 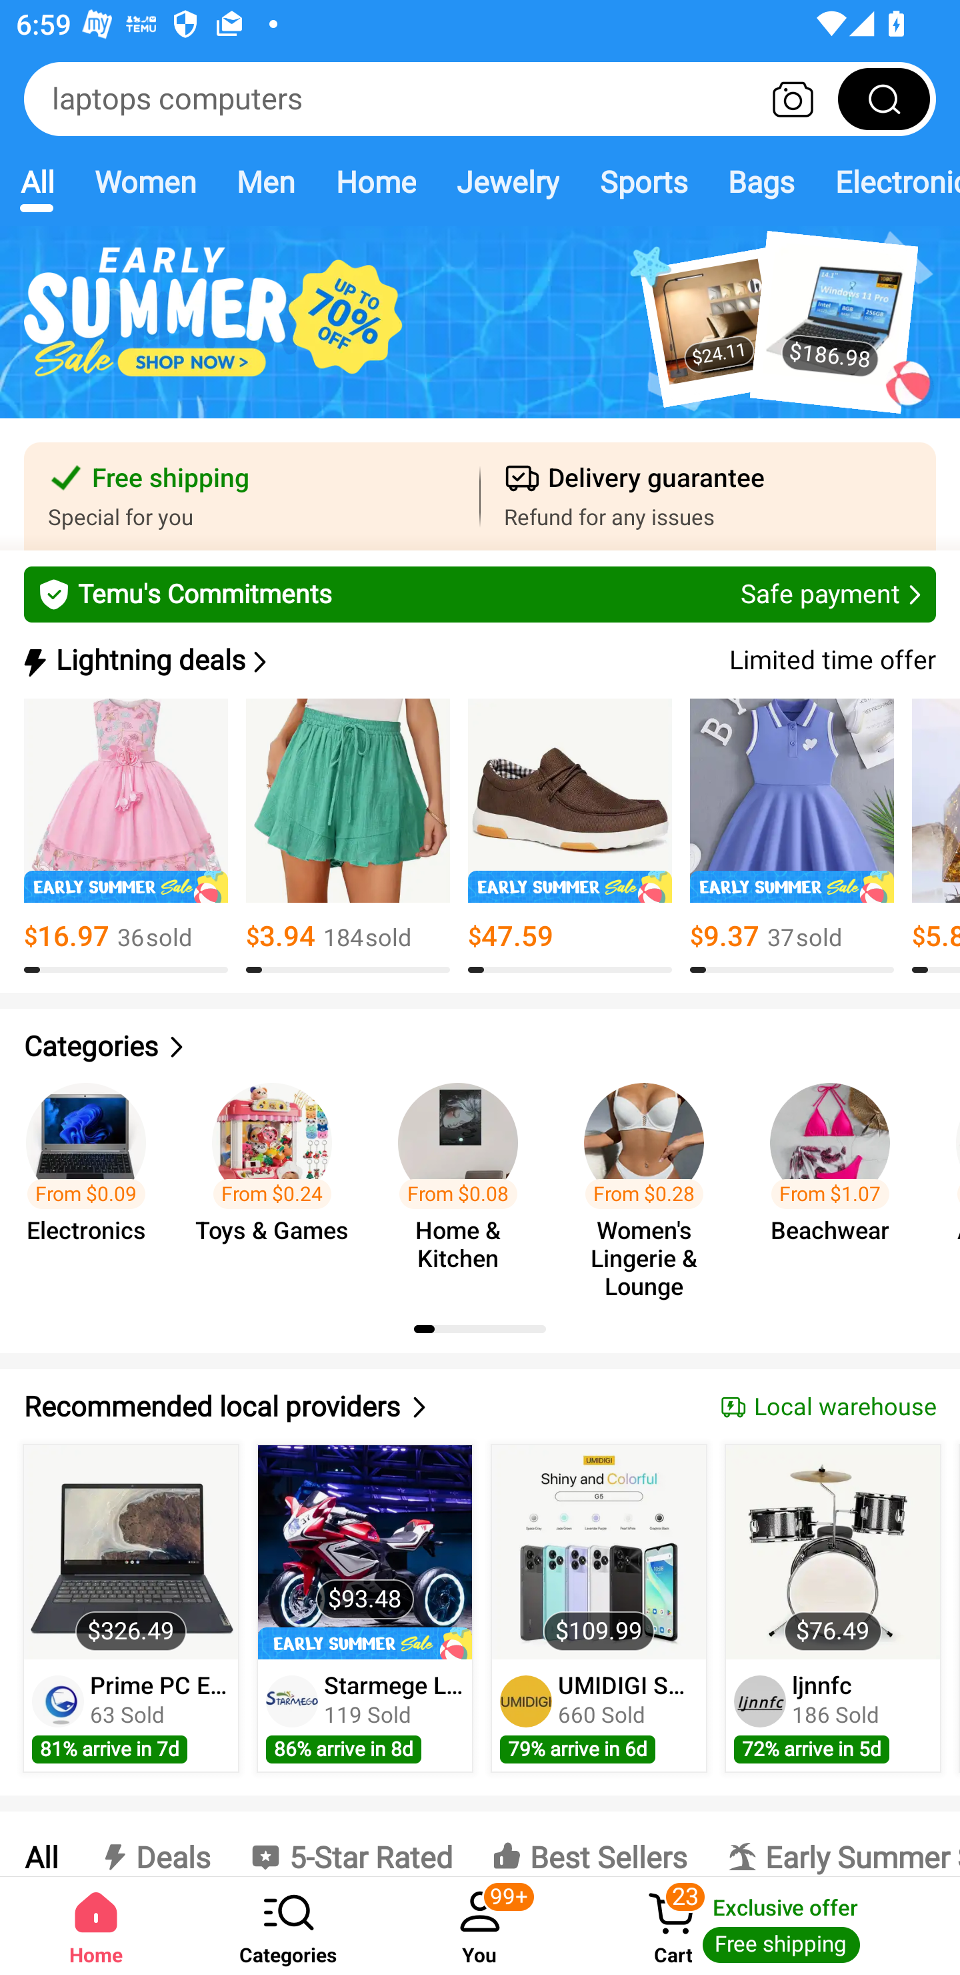 What do you see at coordinates (643, 181) in the screenshot?
I see `Sports` at bounding box center [643, 181].